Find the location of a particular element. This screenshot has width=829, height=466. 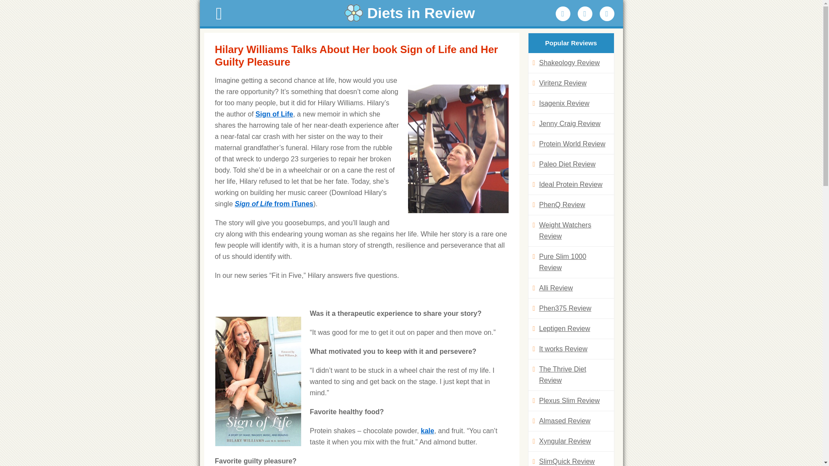

kale recipes is located at coordinates (427, 431).